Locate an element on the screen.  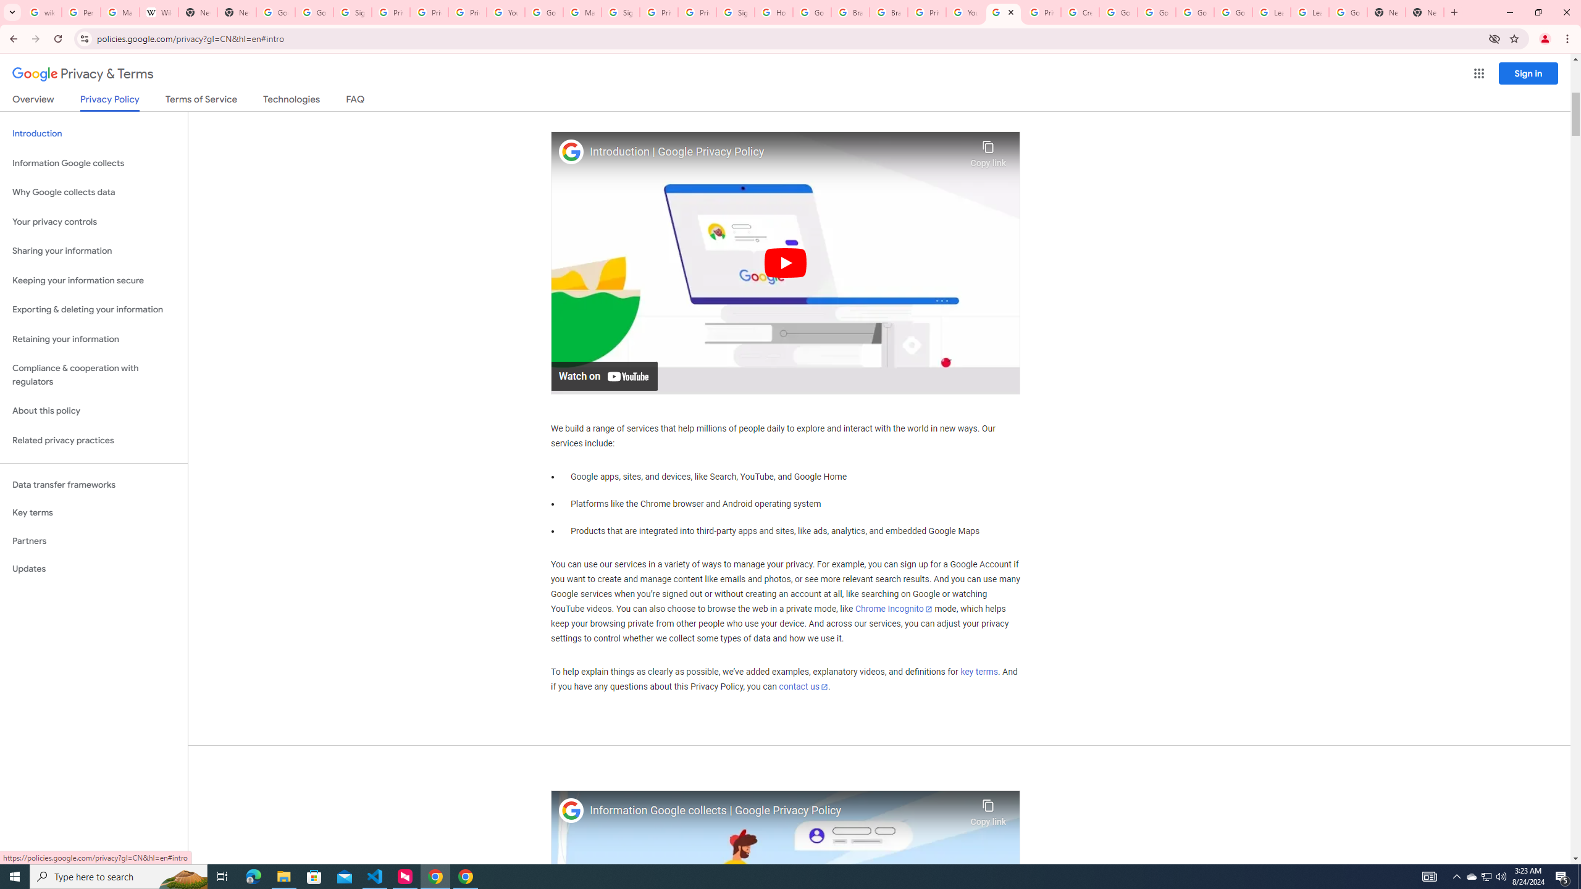
Terms of Service is located at coordinates (201, 101).